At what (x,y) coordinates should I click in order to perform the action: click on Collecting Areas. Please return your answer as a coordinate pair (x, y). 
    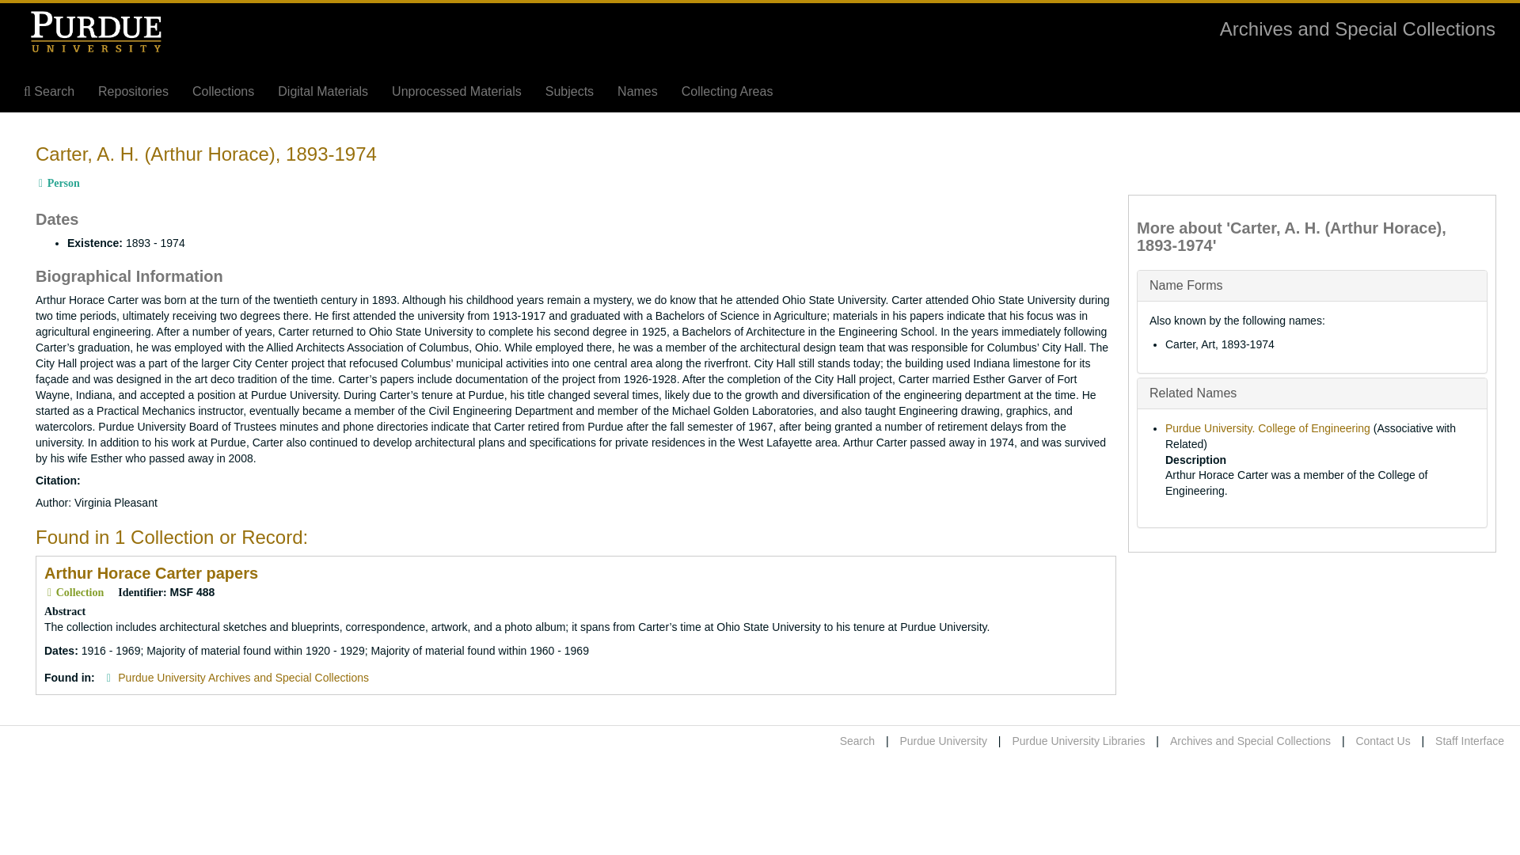
    Looking at the image, I should click on (728, 92).